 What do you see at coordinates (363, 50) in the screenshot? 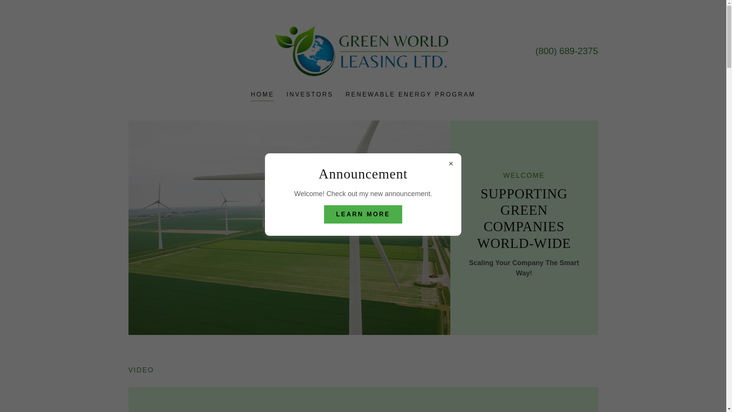
I see `Green World Leasing LTD.` at bounding box center [363, 50].